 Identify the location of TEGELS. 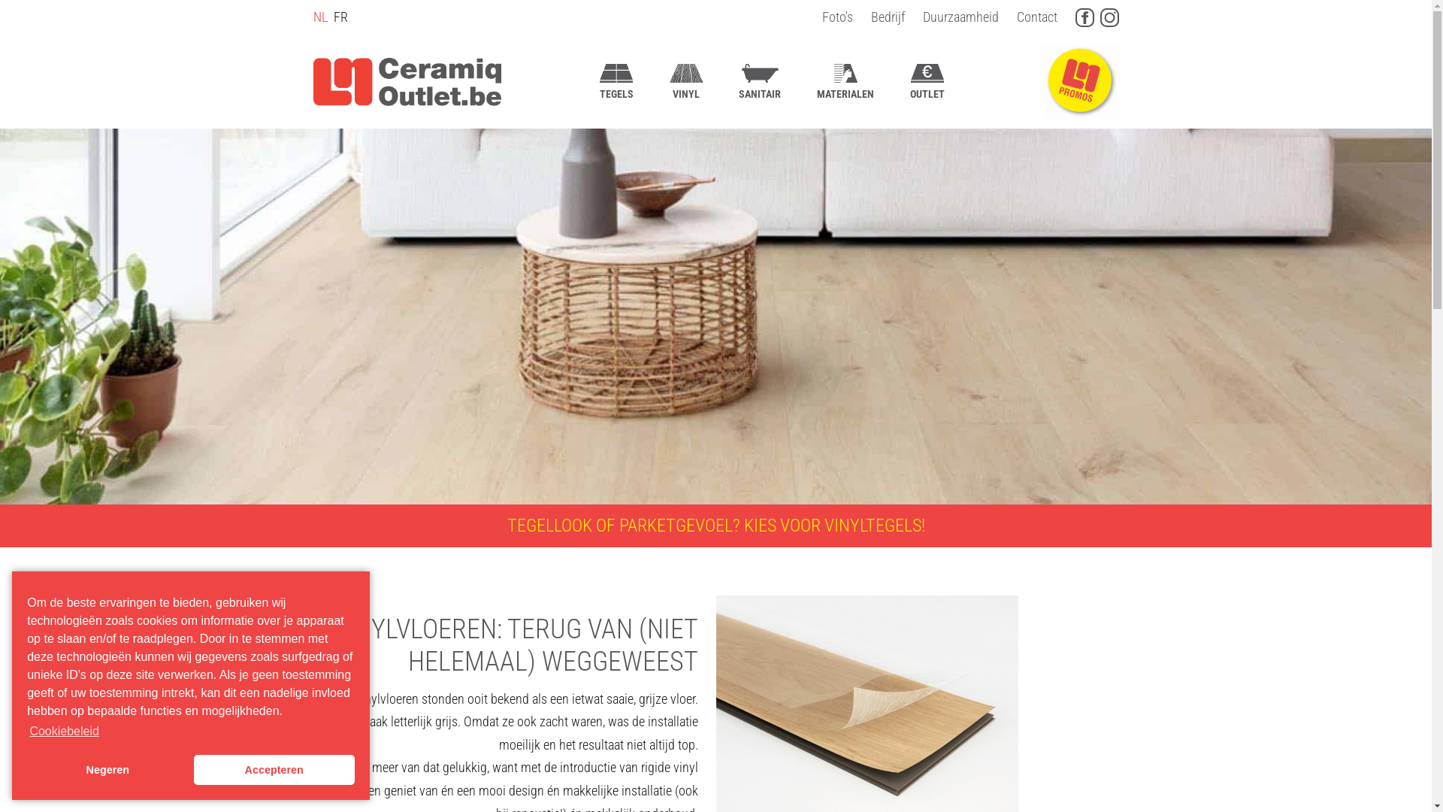
(616, 81).